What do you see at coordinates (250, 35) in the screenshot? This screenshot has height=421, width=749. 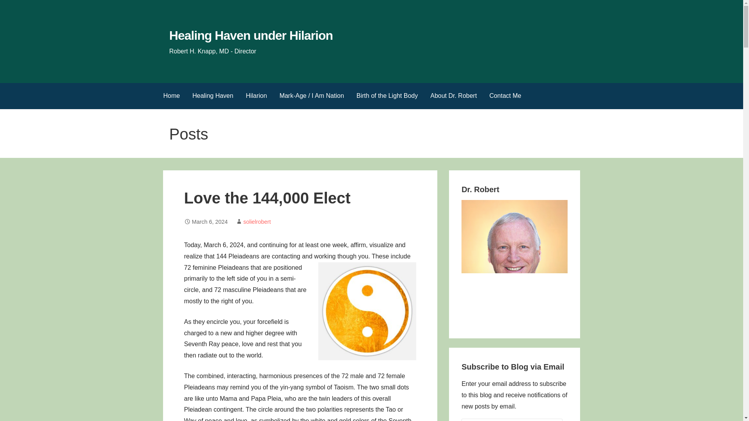 I see `Healing Haven under Hilarion` at bounding box center [250, 35].